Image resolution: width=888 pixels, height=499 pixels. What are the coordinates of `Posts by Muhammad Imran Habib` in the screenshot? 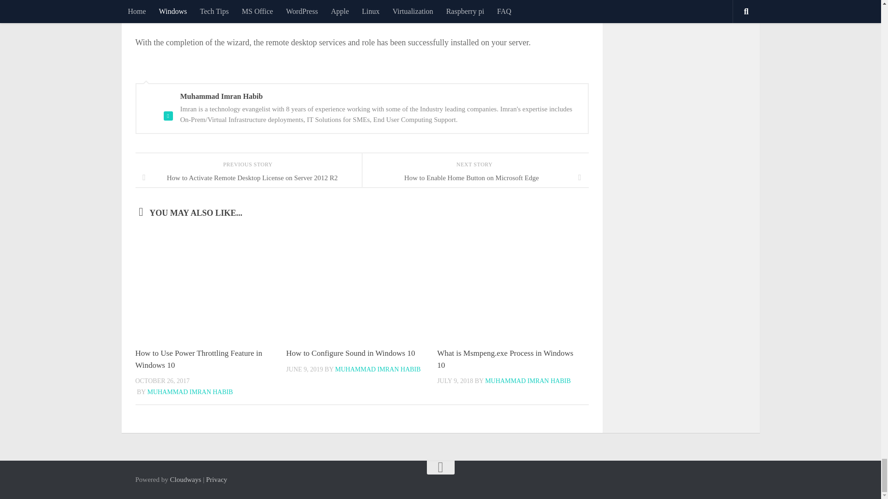 It's located at (377, 369).